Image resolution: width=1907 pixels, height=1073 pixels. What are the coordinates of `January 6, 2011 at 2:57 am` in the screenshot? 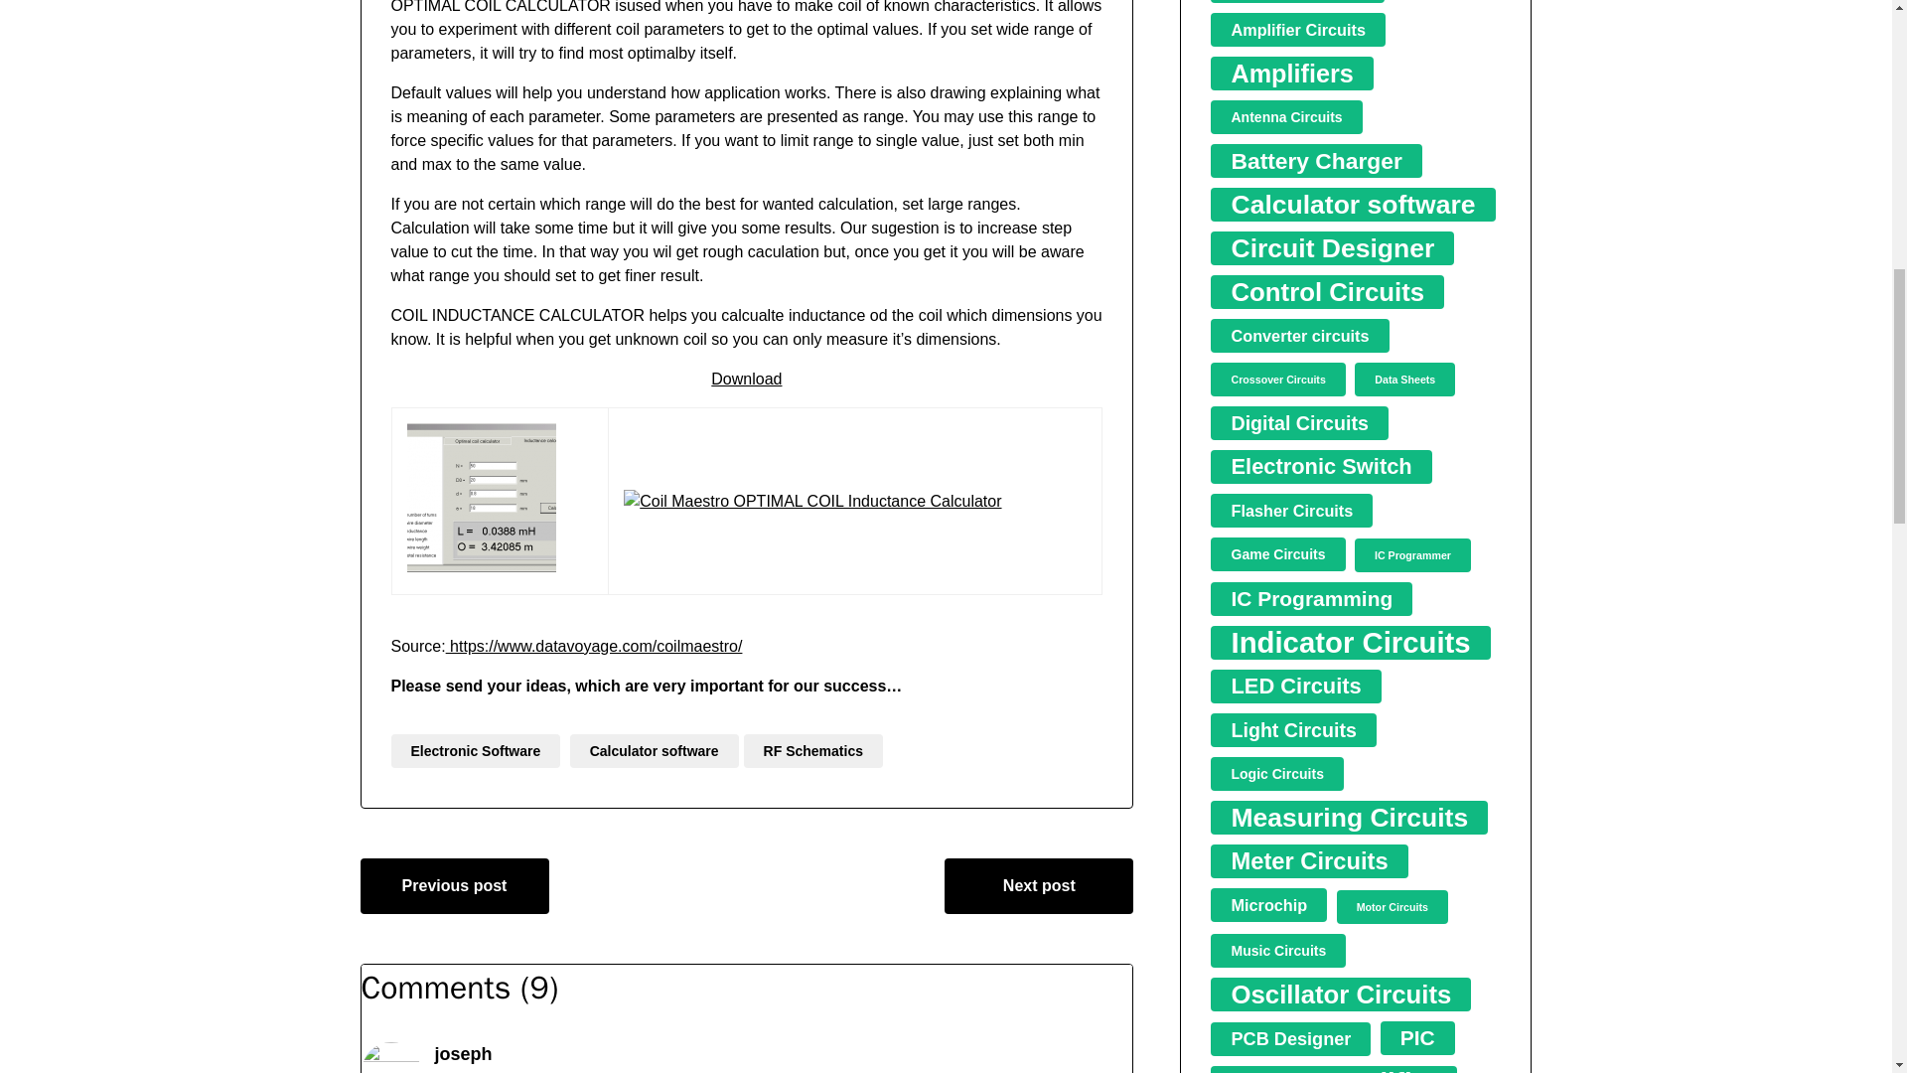 It's located at (518, 1071).